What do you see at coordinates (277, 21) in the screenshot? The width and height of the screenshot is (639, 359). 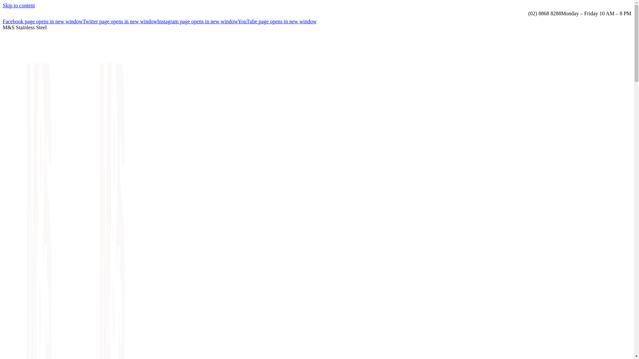 I see `YouTube page opens in new window` at bounding box center [277, 21].